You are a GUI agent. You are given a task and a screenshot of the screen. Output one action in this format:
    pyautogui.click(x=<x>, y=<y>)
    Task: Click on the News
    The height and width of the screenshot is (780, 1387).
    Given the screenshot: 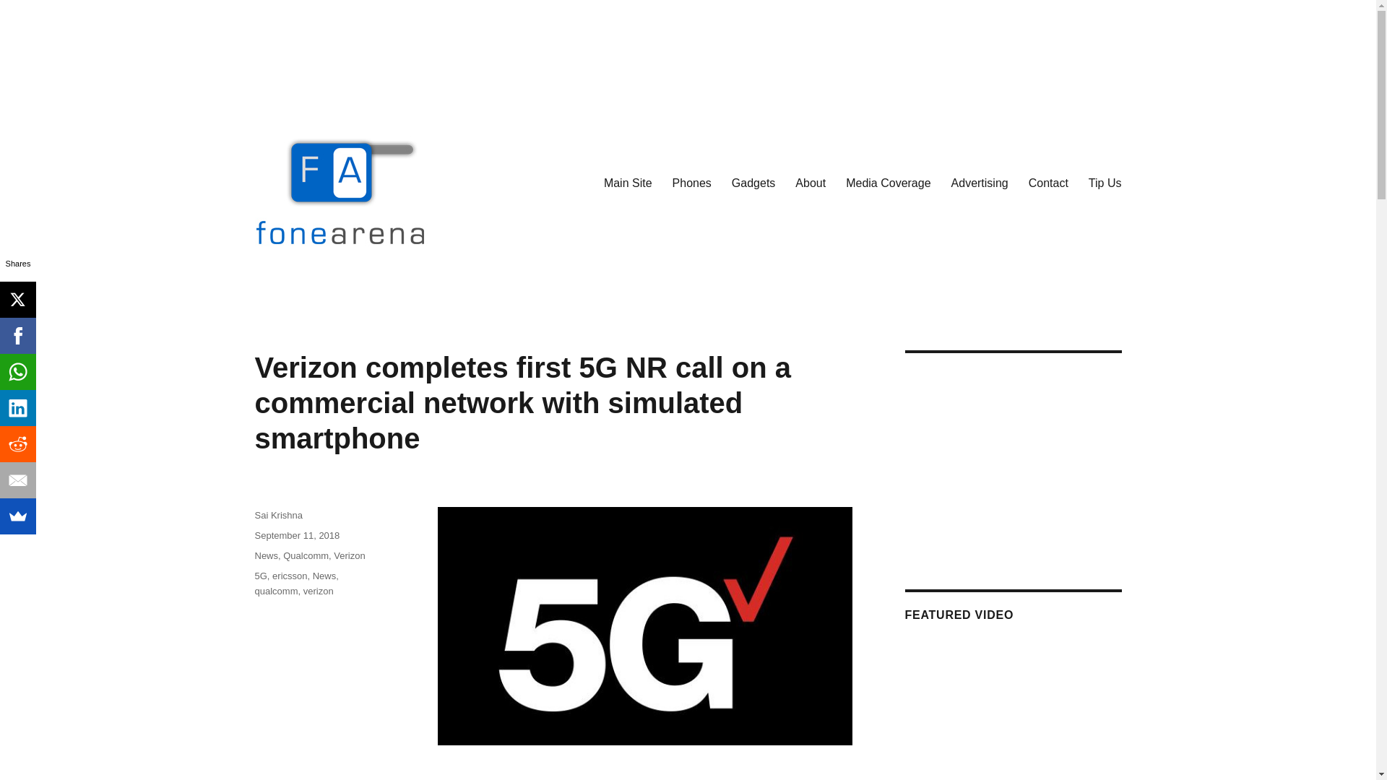 What is the action you would take?
    pyautogui.click(x=325, y=575)
    